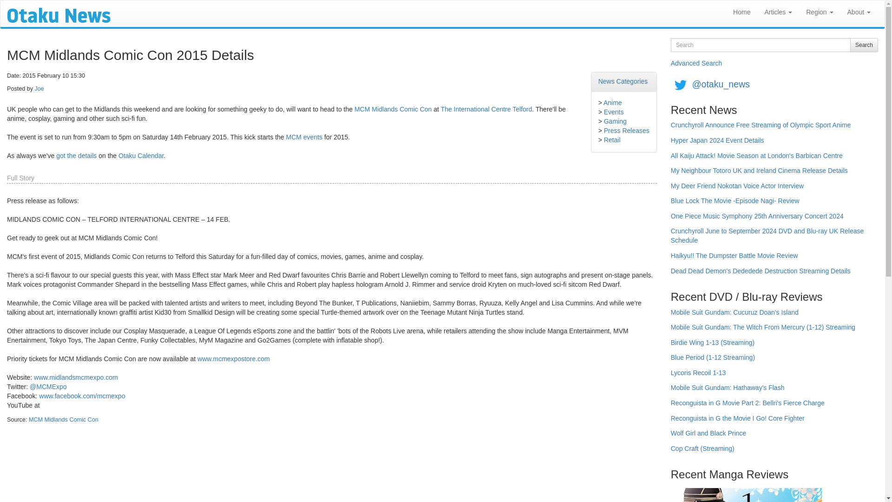 This screenshot has width=892, height=502. What do you see at coordinates (486, 109) in the screenshot?
I see `The International Centre Telford` at bounding box center [486, 109].